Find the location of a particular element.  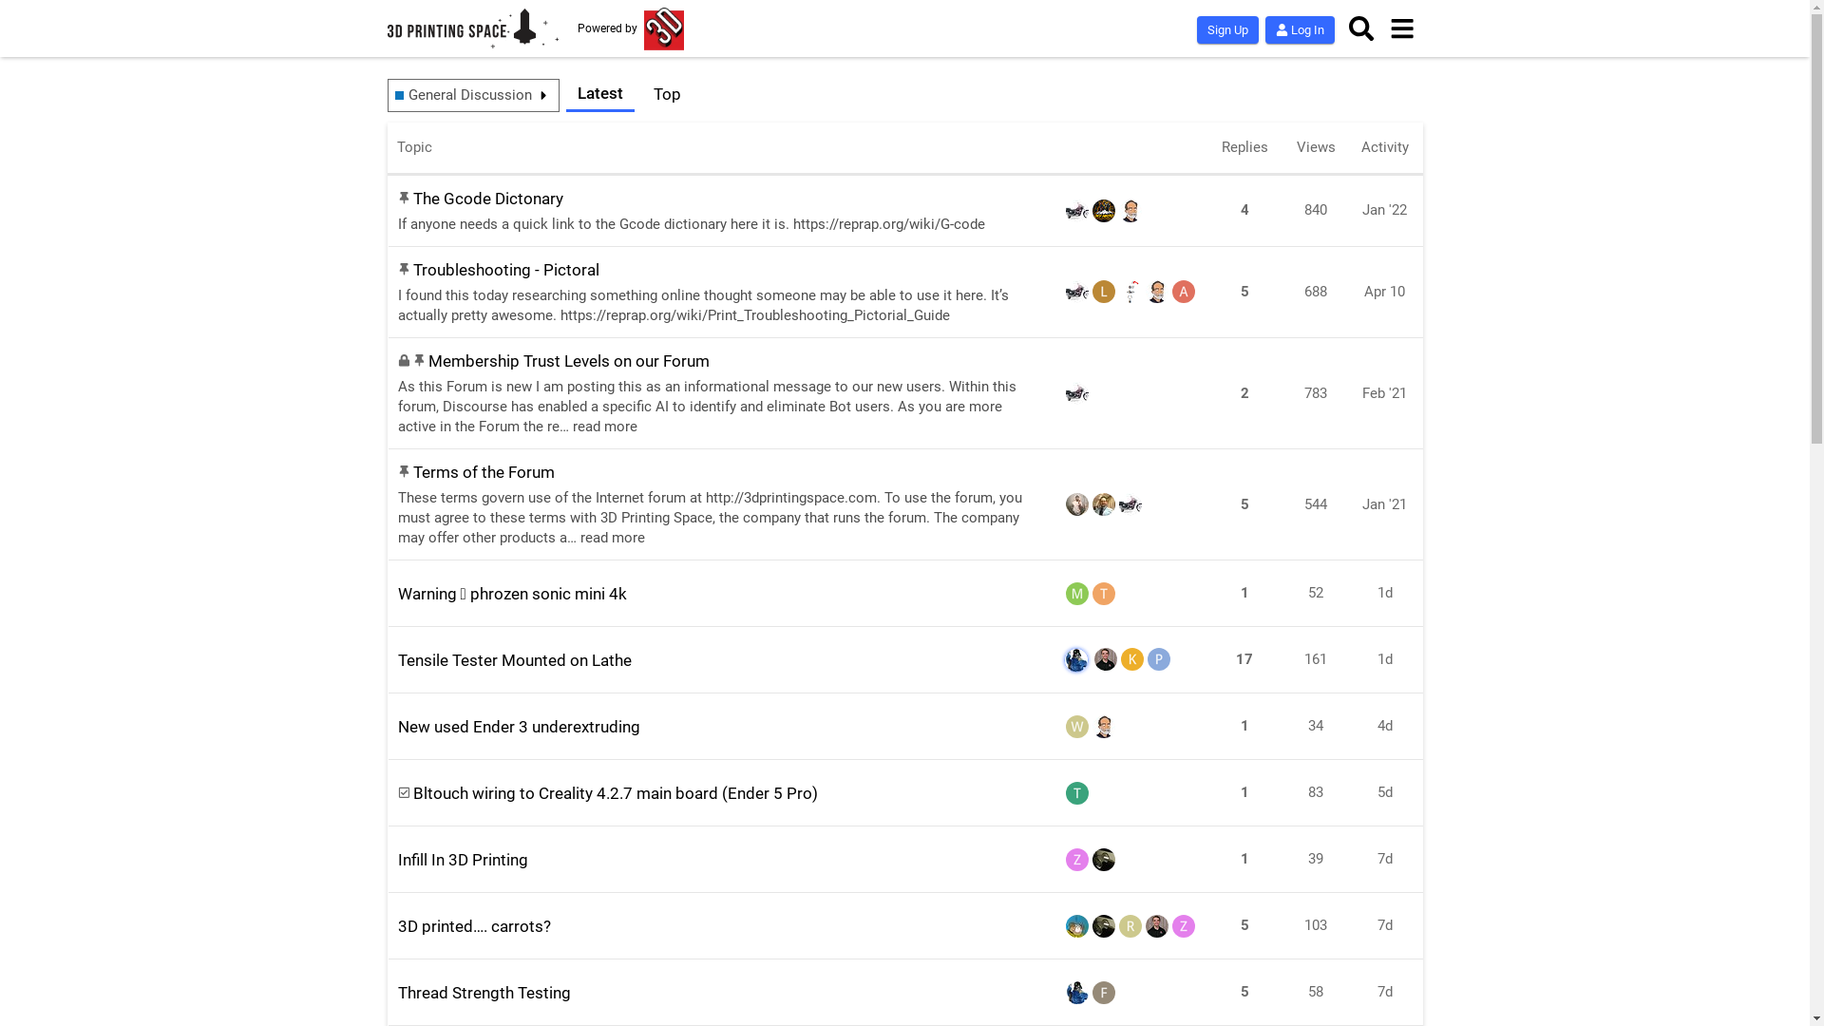

New used Ender 3 underextruding is located at coordinates (519, 727).